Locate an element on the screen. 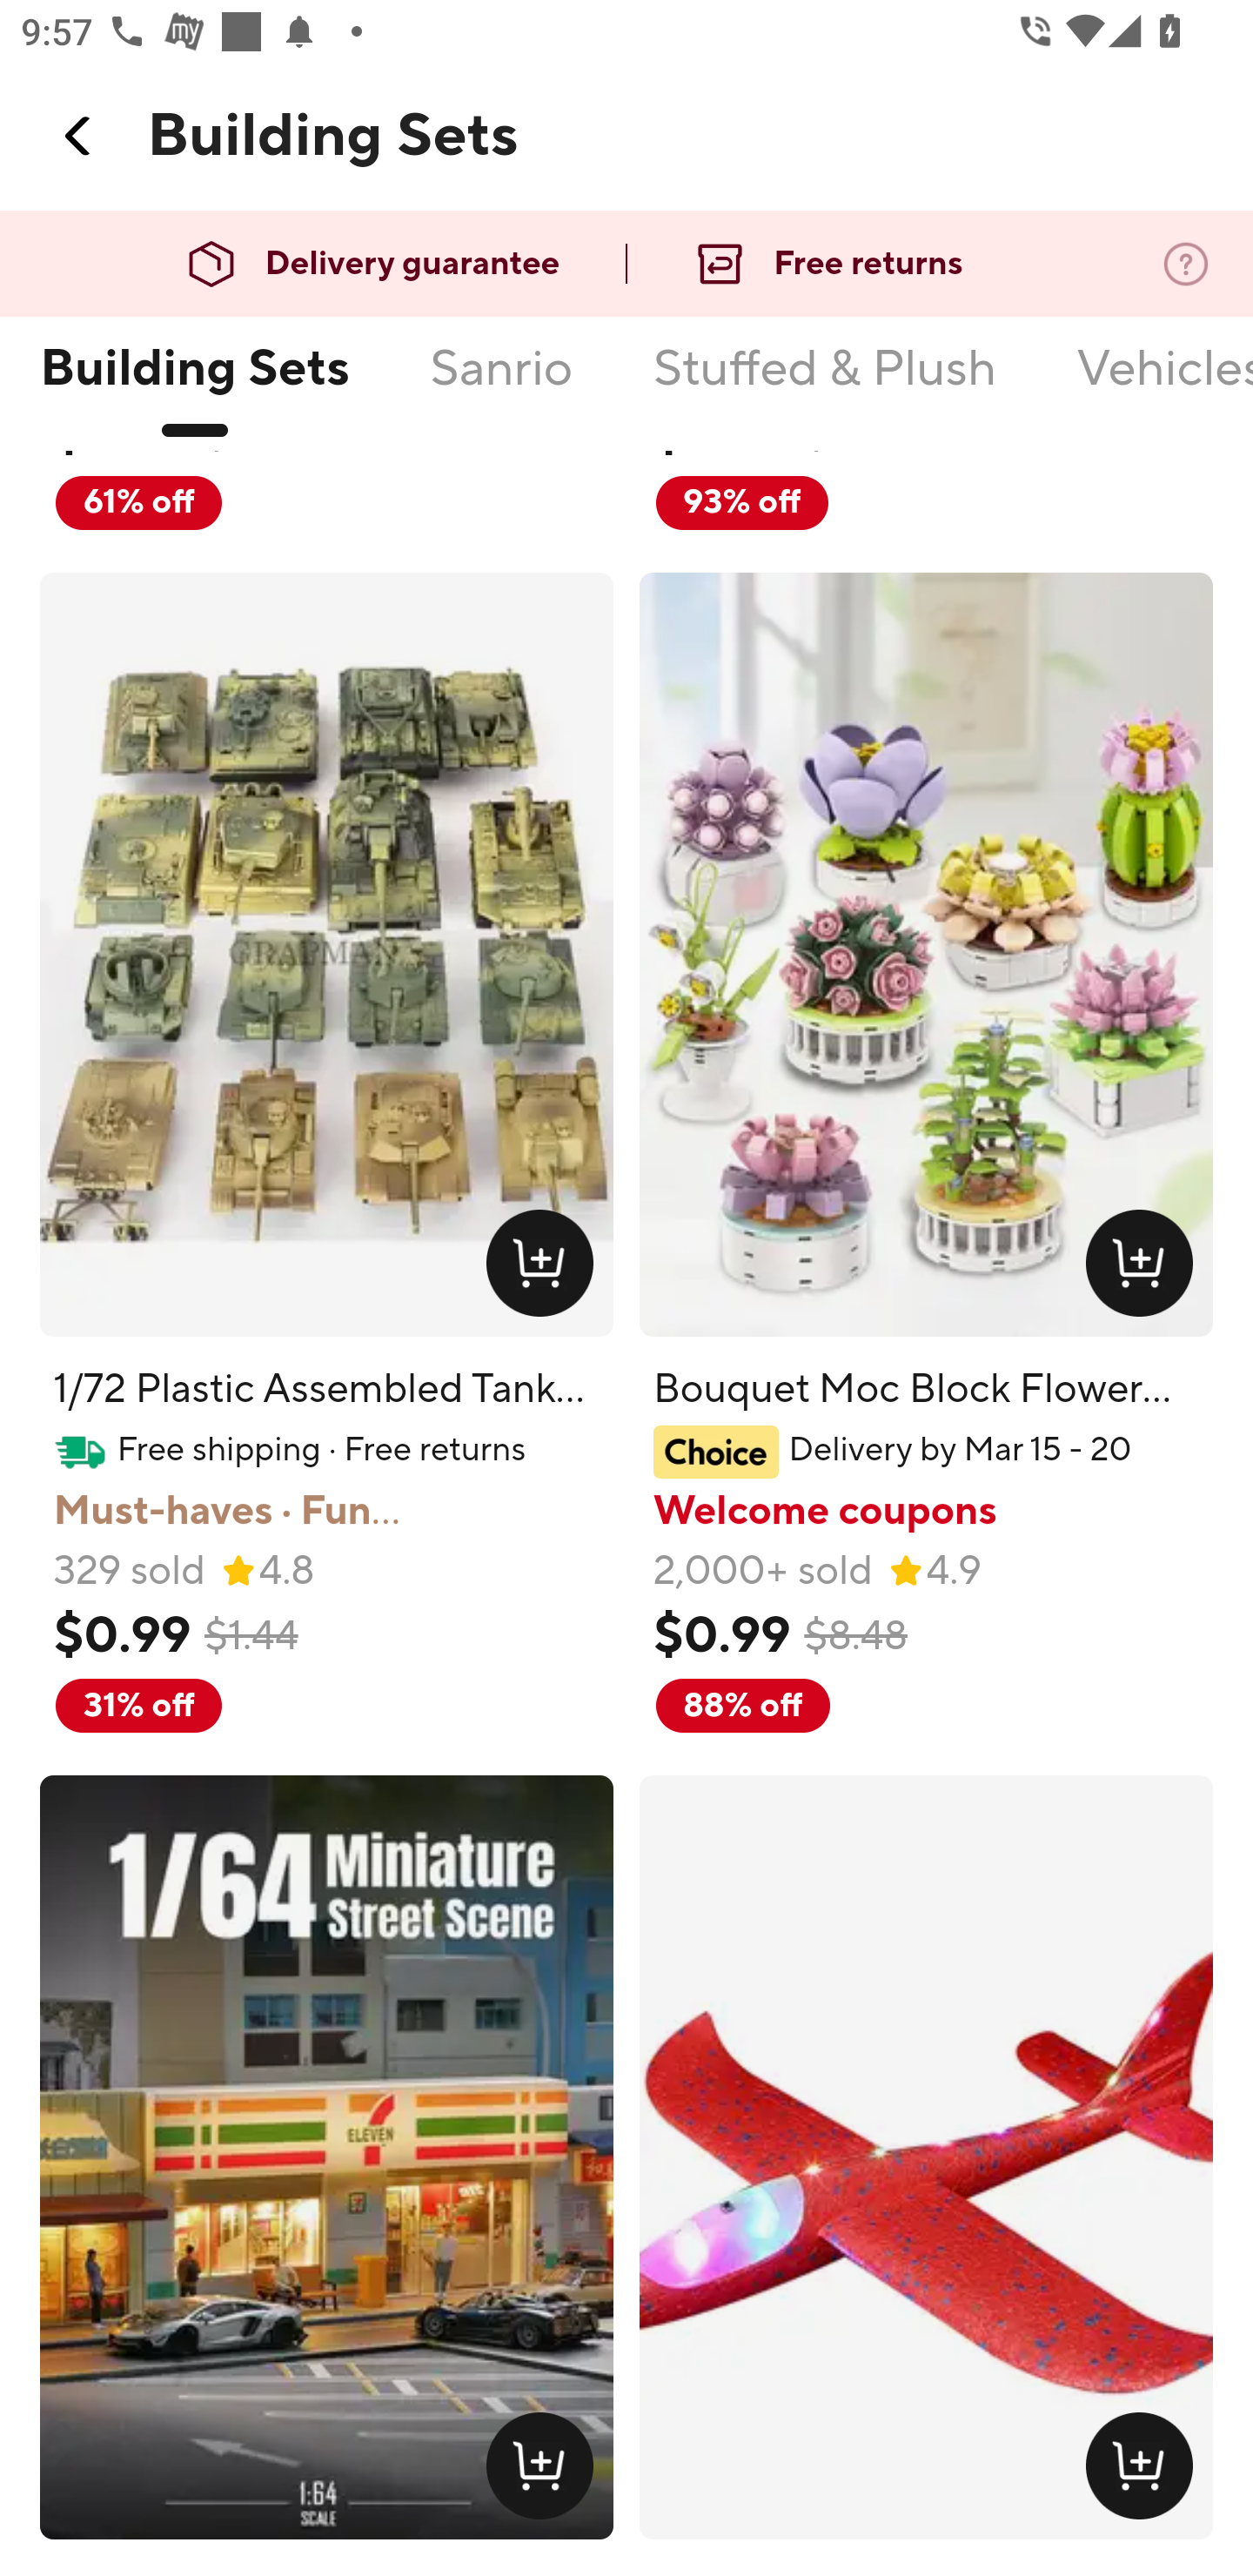 Image resolution: width=1253 pixels, height=2576 pixels. 128x128.png_ is located at coordinates (545, 1270).